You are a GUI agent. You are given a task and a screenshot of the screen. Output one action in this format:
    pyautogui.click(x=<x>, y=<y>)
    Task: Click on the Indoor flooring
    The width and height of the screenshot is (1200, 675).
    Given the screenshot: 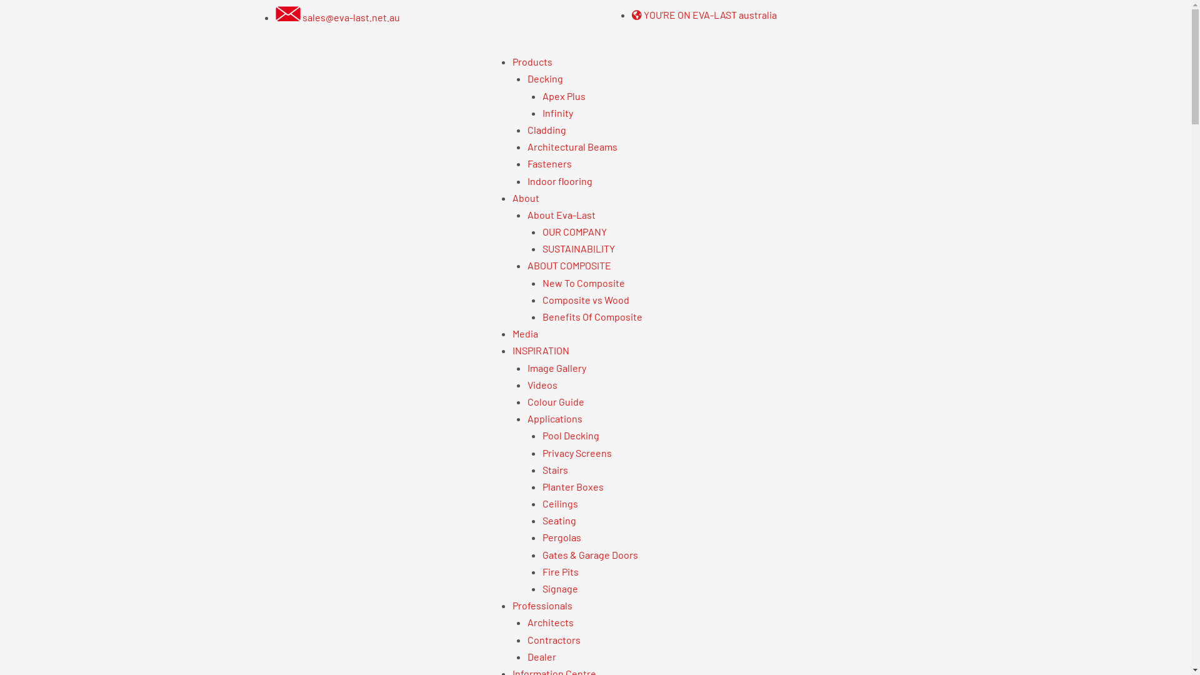 What is the action you would take?
    pyautogui.click(x=560, y=181)
    